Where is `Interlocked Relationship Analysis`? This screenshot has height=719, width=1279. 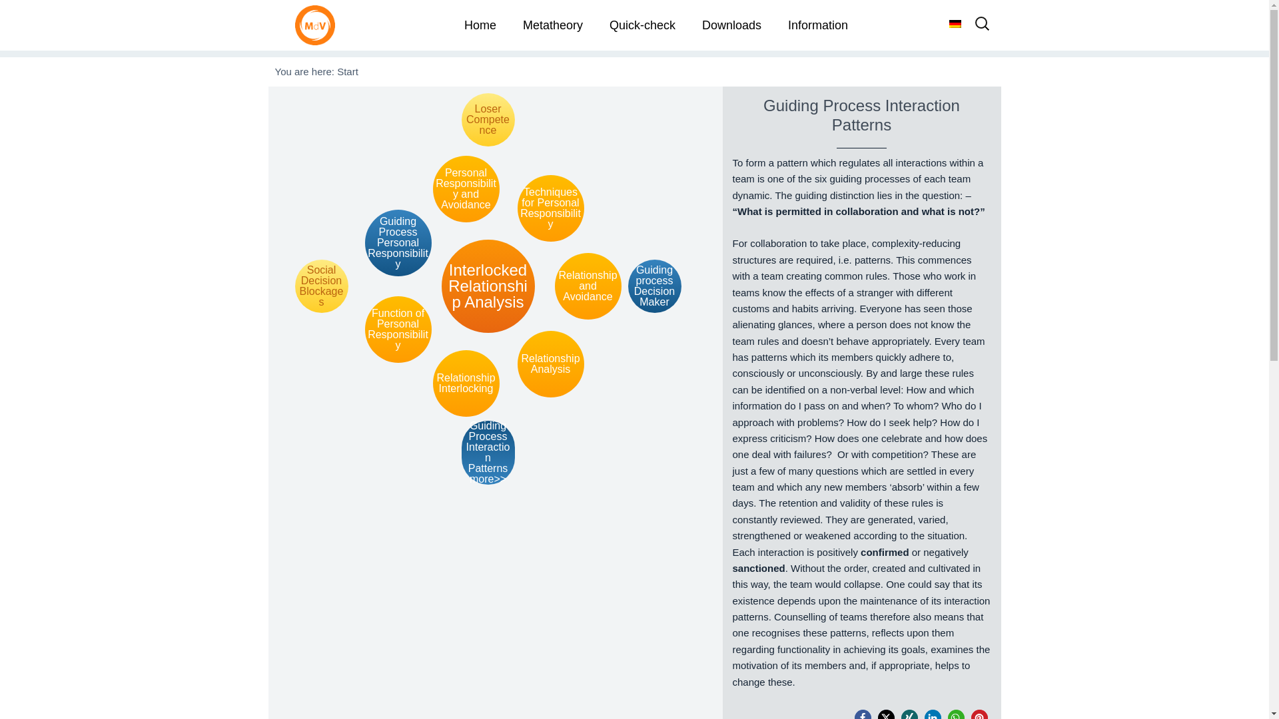 Interlocked Relationship Analysis is located at coordinates (488, 286).